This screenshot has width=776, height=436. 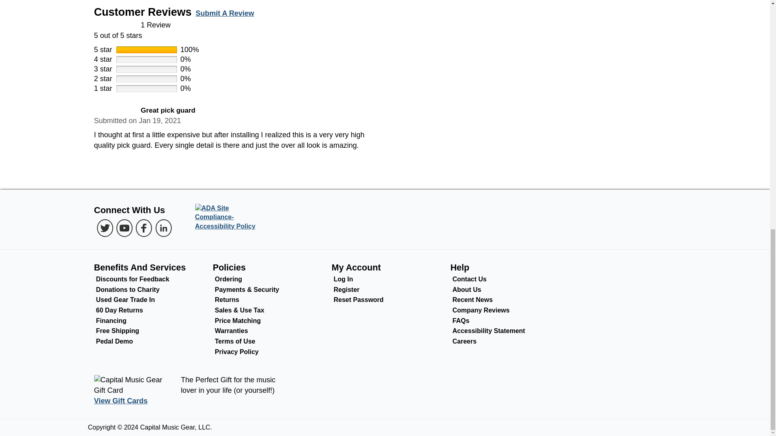 I want to click on 5 out of 5, so click(x=385, y=30).